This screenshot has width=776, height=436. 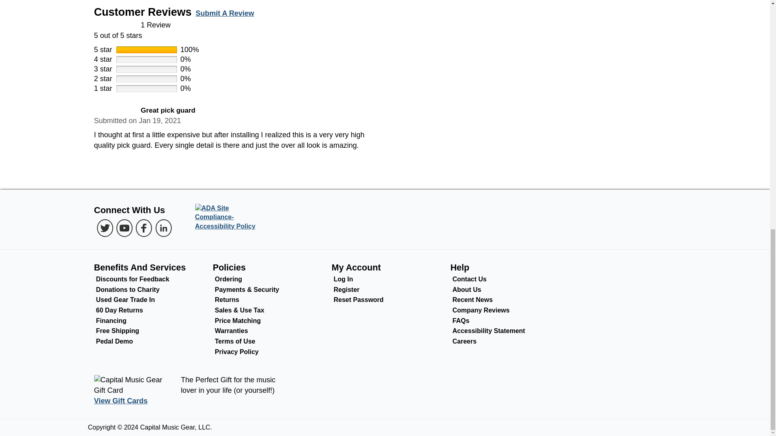 I want to click on 5 out of 5, so click(x=385, y=30).